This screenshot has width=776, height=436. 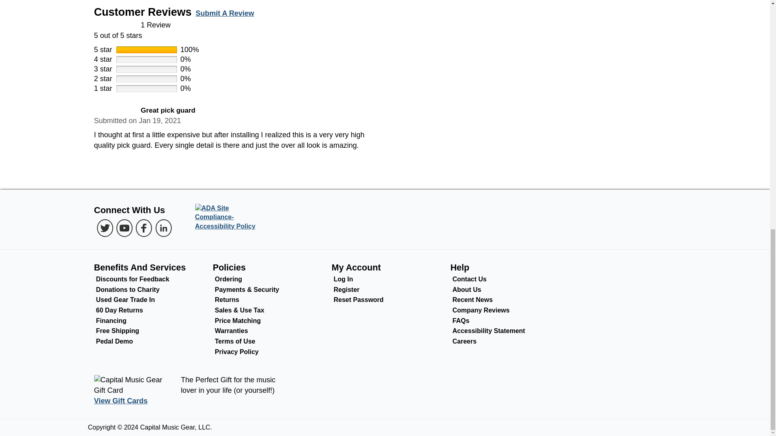 I want to click on 5 out of 5, so click(x=385, y=30).